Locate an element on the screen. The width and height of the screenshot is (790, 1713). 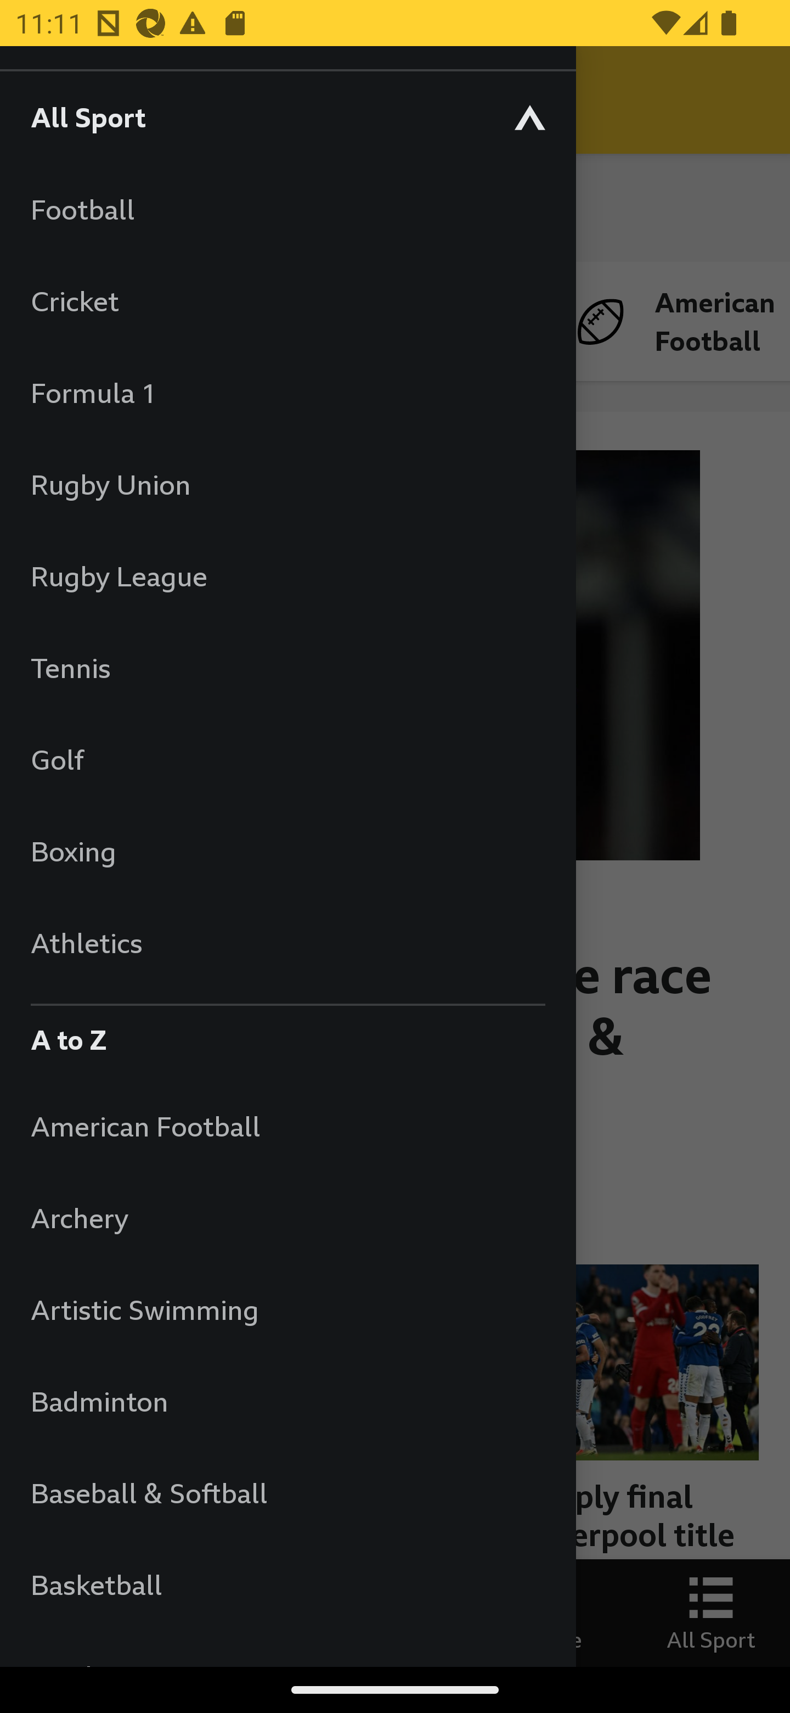
A to Z is located at coordinates (287, 1034).